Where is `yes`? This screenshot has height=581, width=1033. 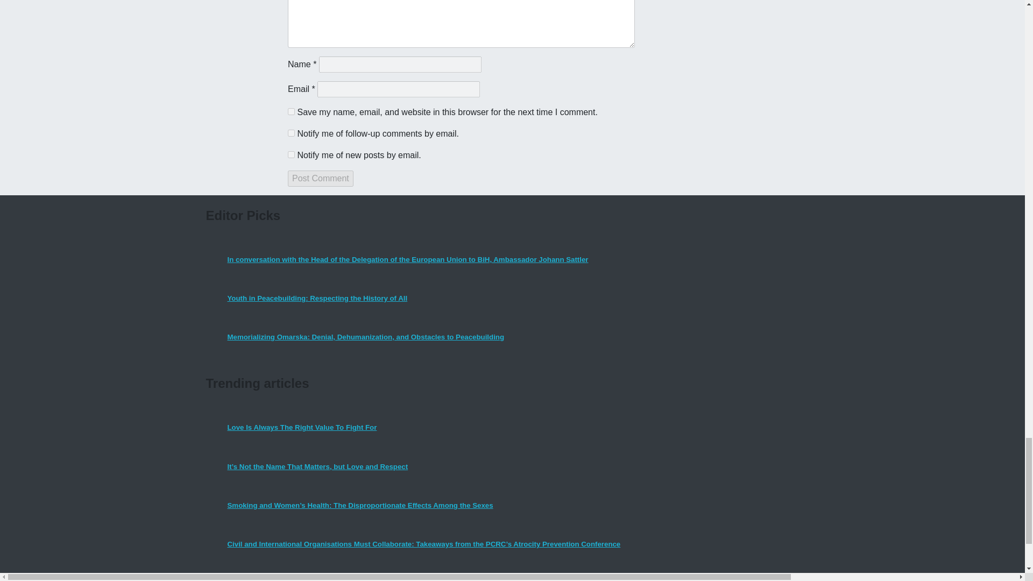 yes is located at coordinates (291, 111).